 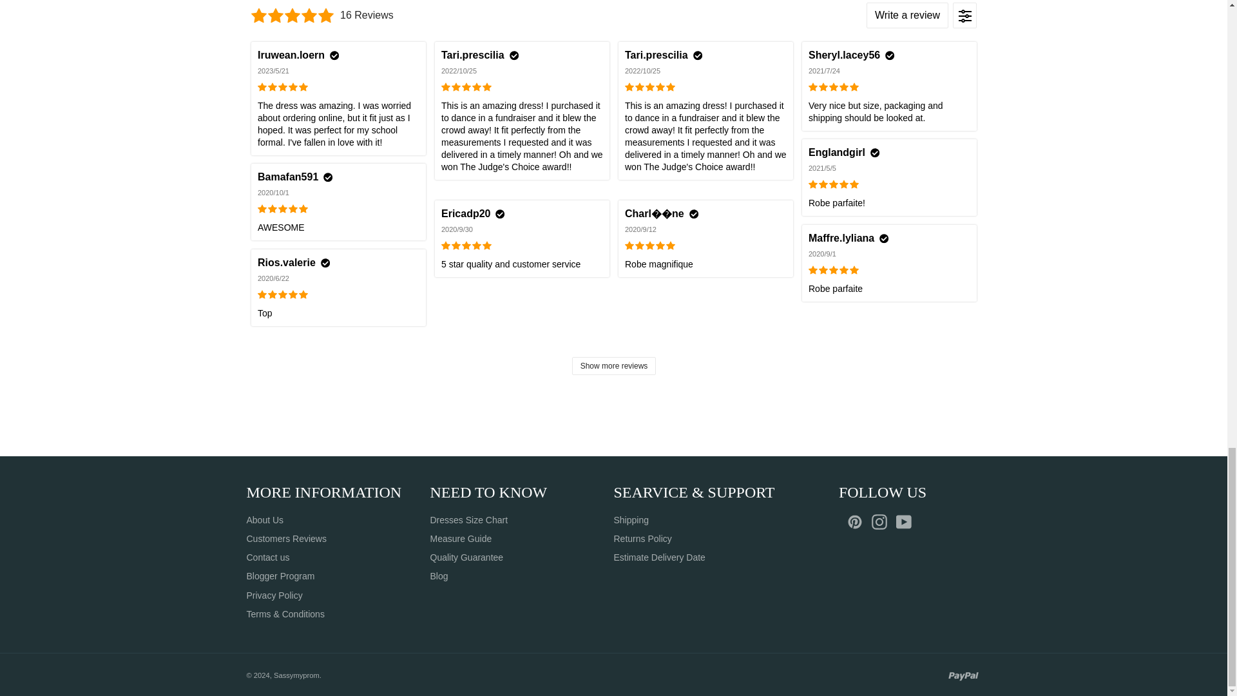 What do you see at coordinates (906, 522) in the screenshot?
I see `Sassymyprom on YouTube` at bounding box center [906, 522].